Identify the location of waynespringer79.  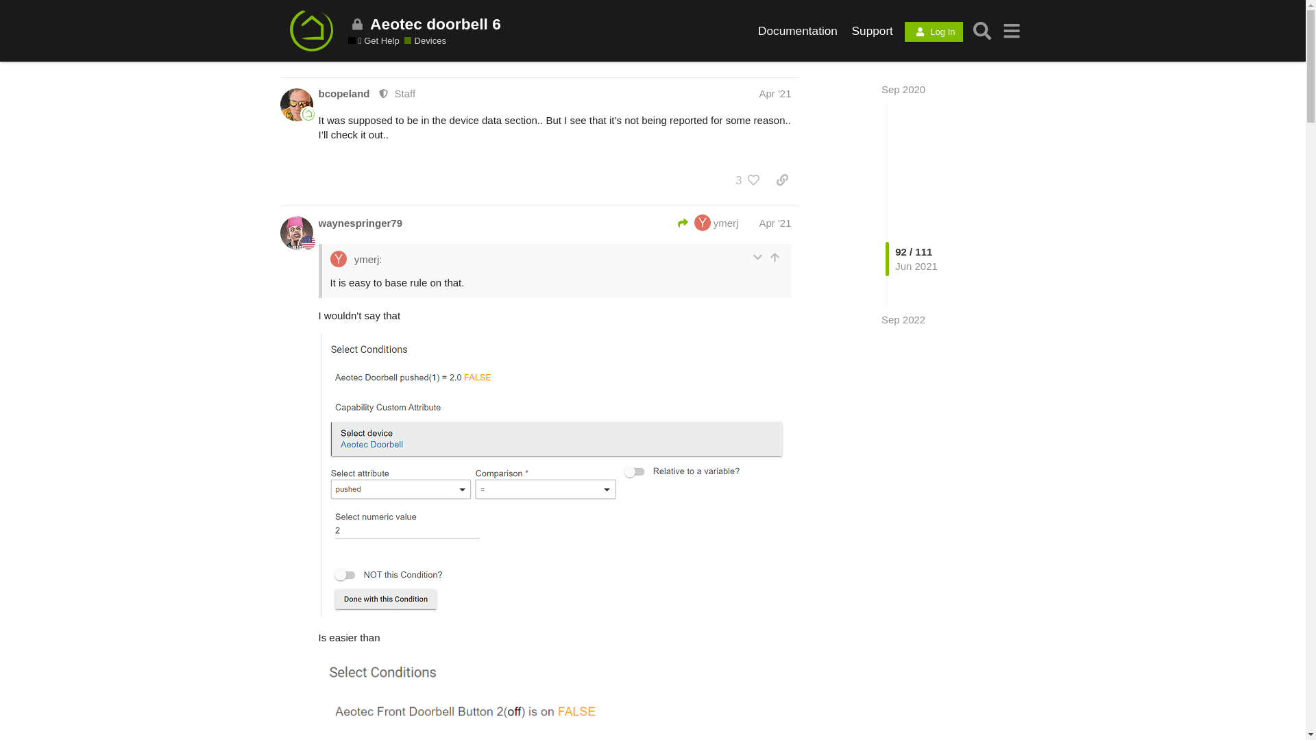
(361, 223).